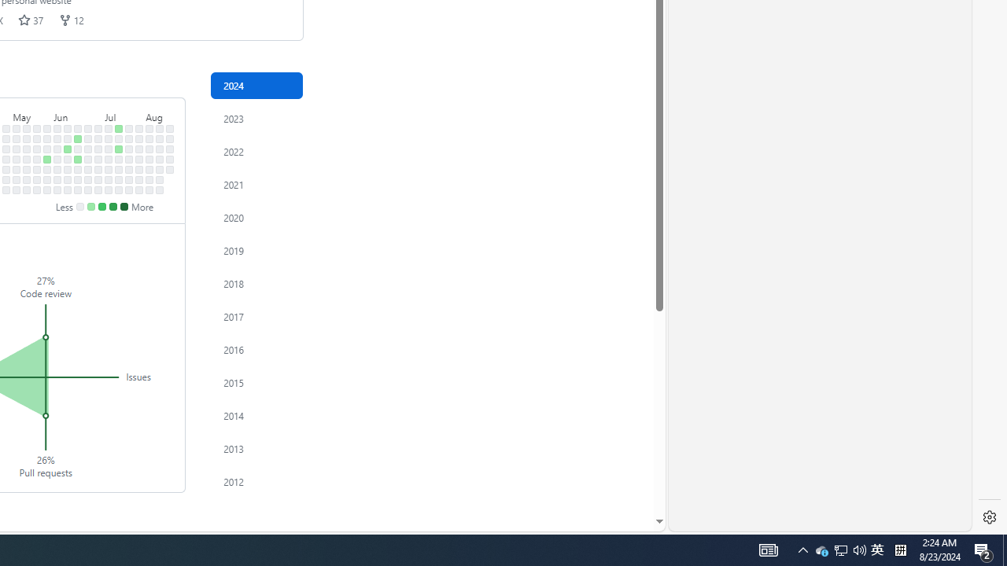 The width and height of the screenshot is (1007, 566). I want to click on Contribution activity in 2024, so click(256, 85).